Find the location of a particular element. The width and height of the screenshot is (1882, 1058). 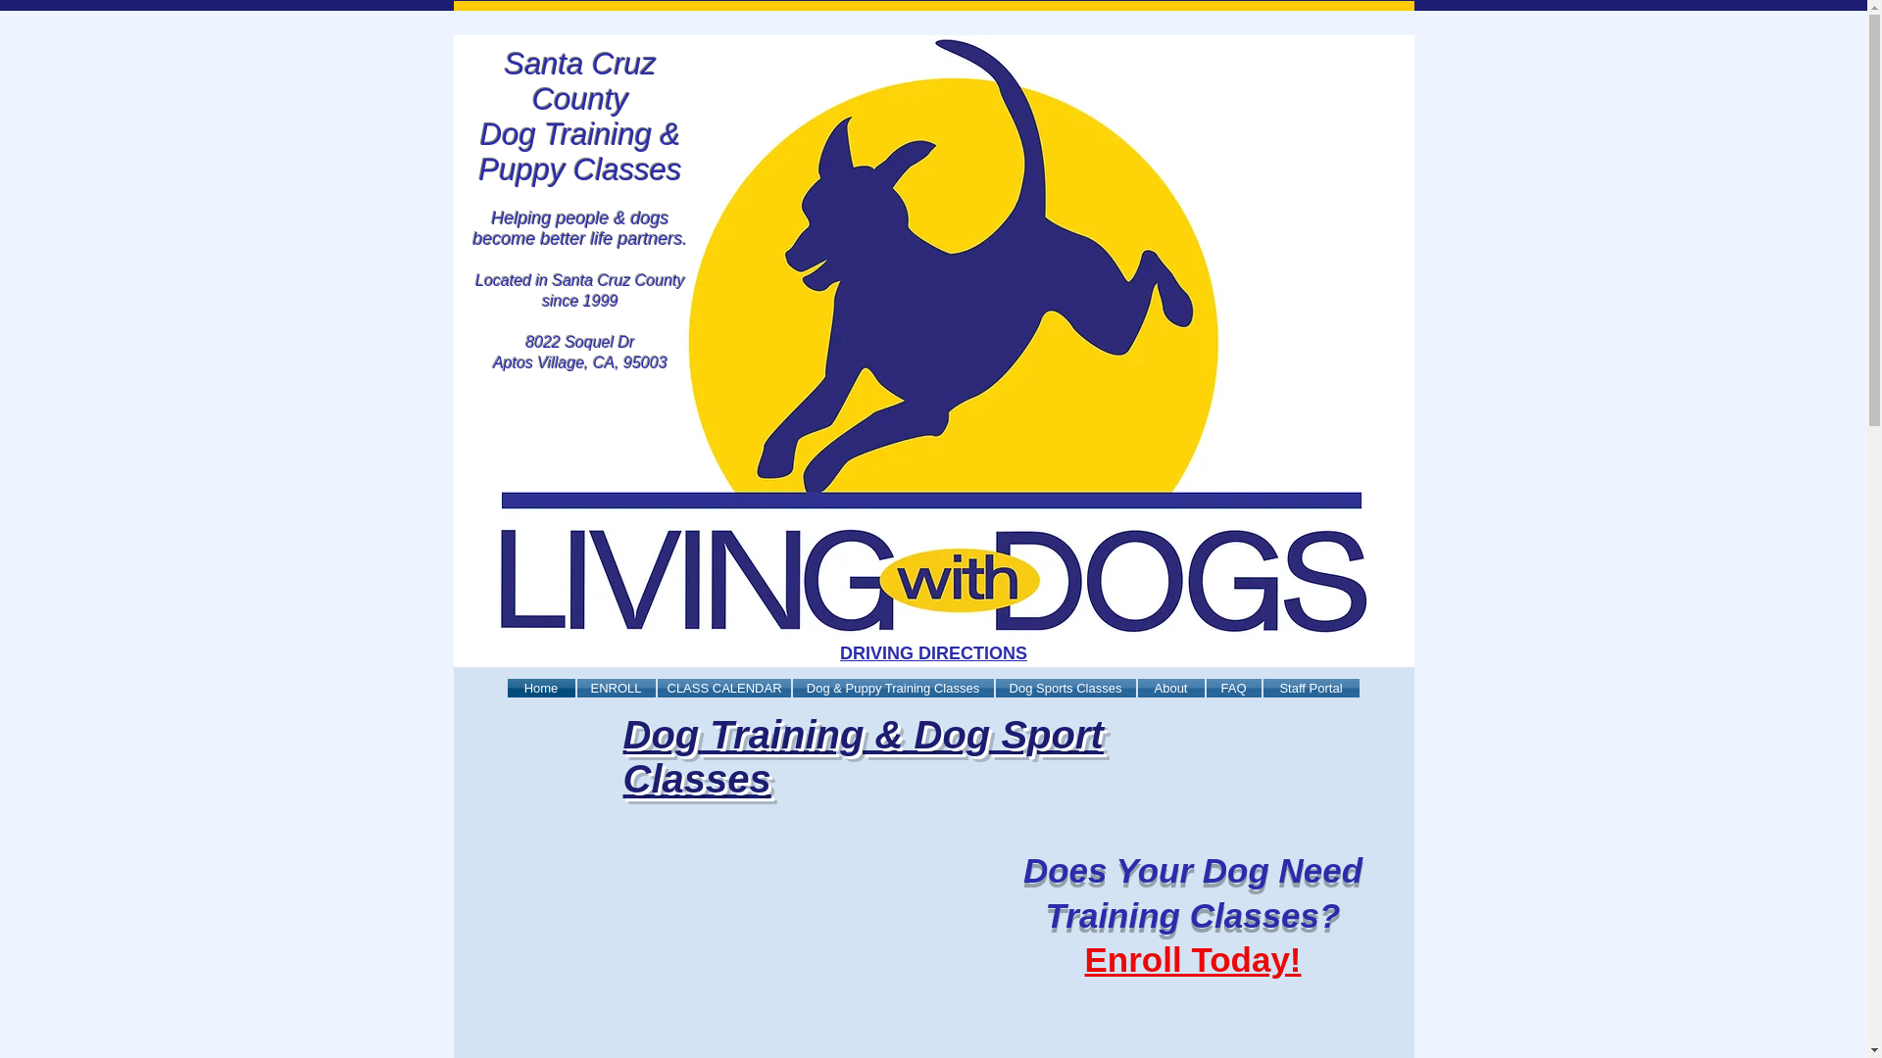

About is located at coordinates (1170, 688).